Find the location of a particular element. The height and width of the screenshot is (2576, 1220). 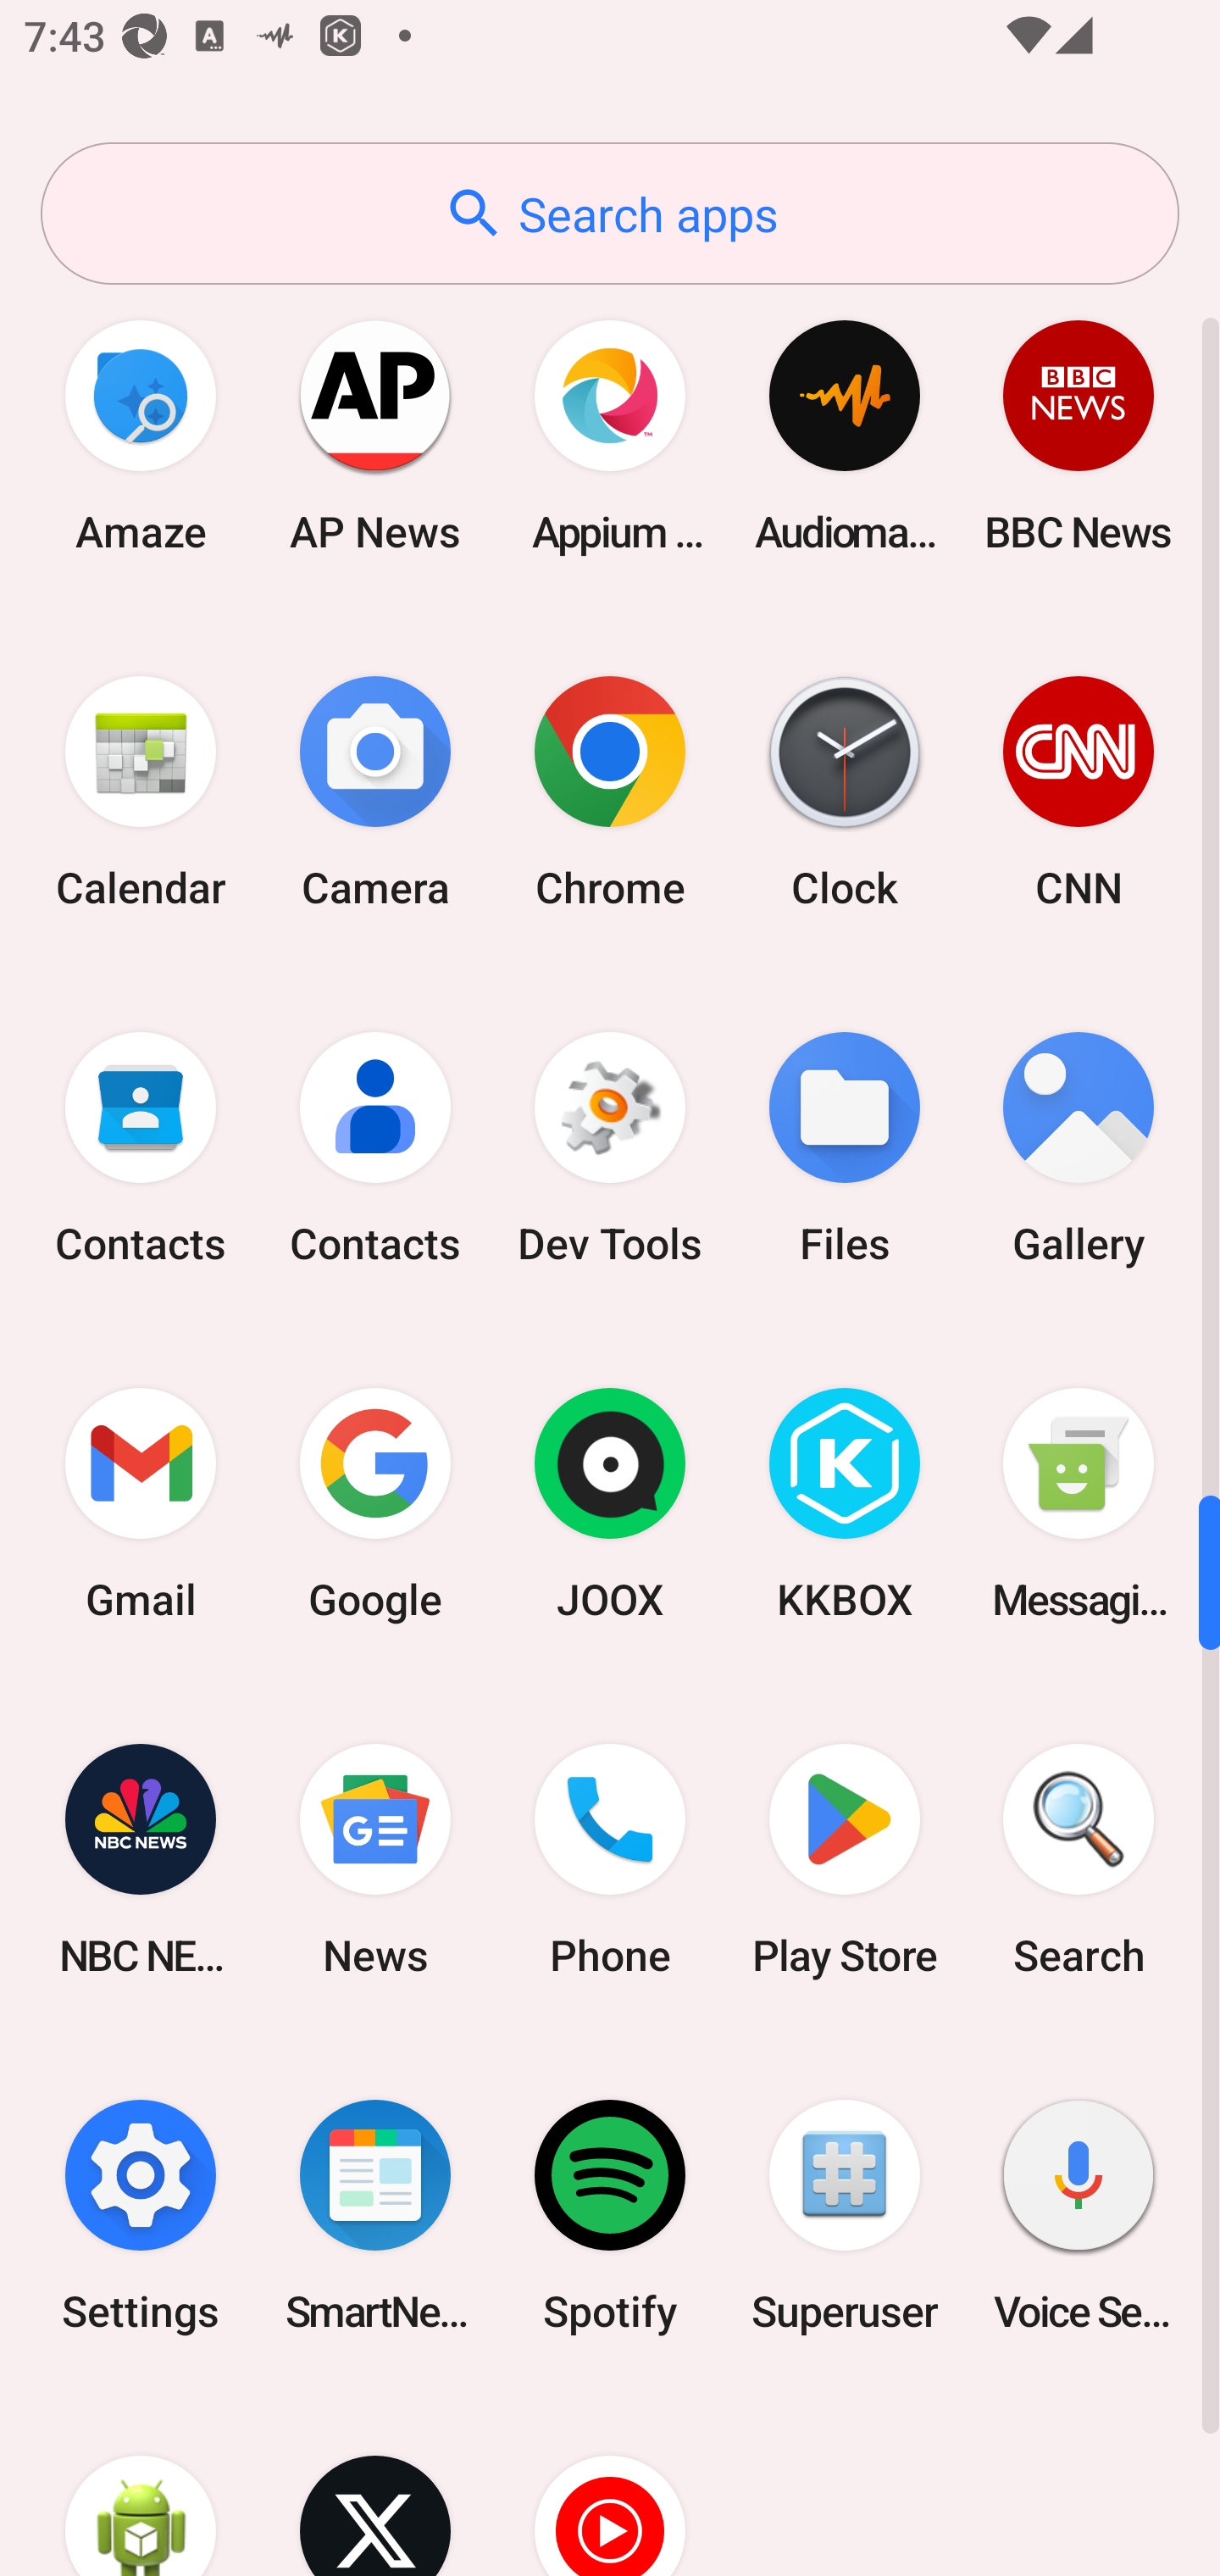

KKBOX is located at coordinates (844, 1504).